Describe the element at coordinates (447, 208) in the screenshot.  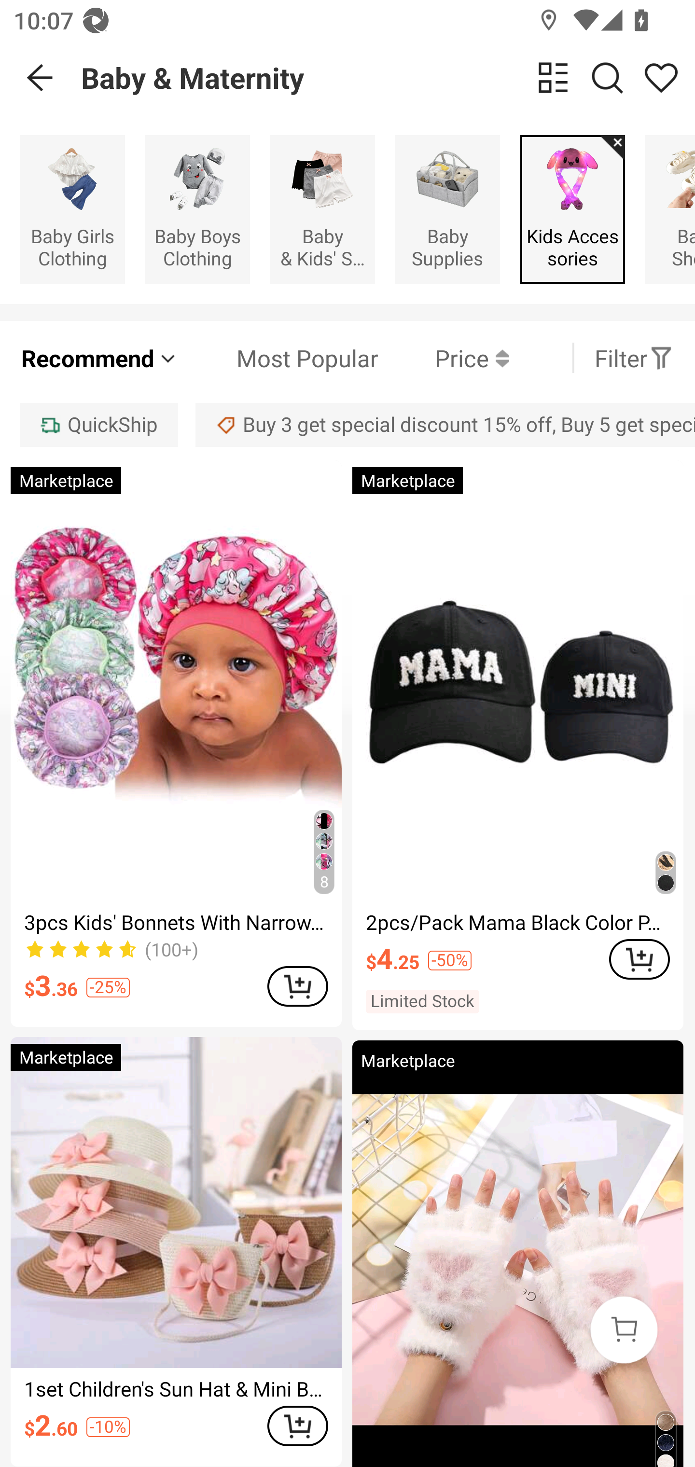
I see `Baby Supplies` at that location.